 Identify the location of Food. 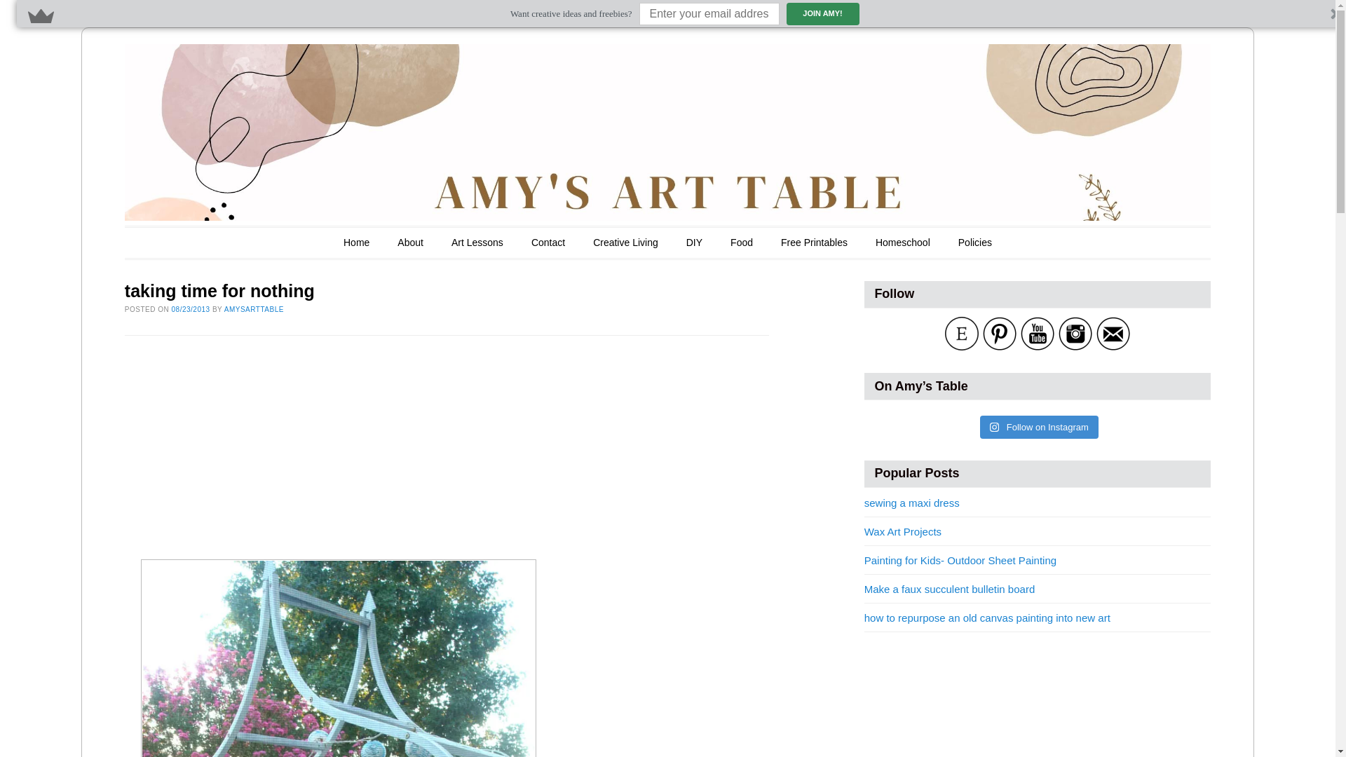
(742, 243).